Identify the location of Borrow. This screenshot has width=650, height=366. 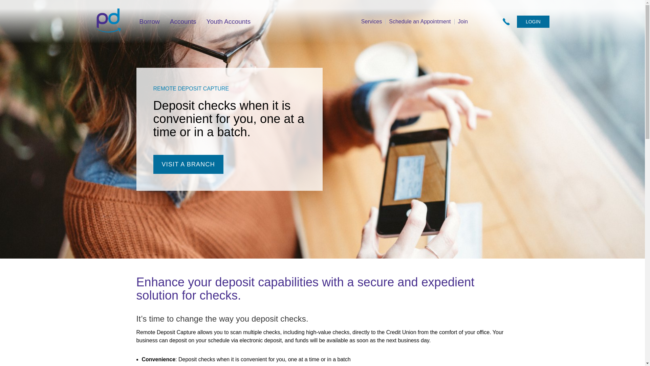
(150, 22).